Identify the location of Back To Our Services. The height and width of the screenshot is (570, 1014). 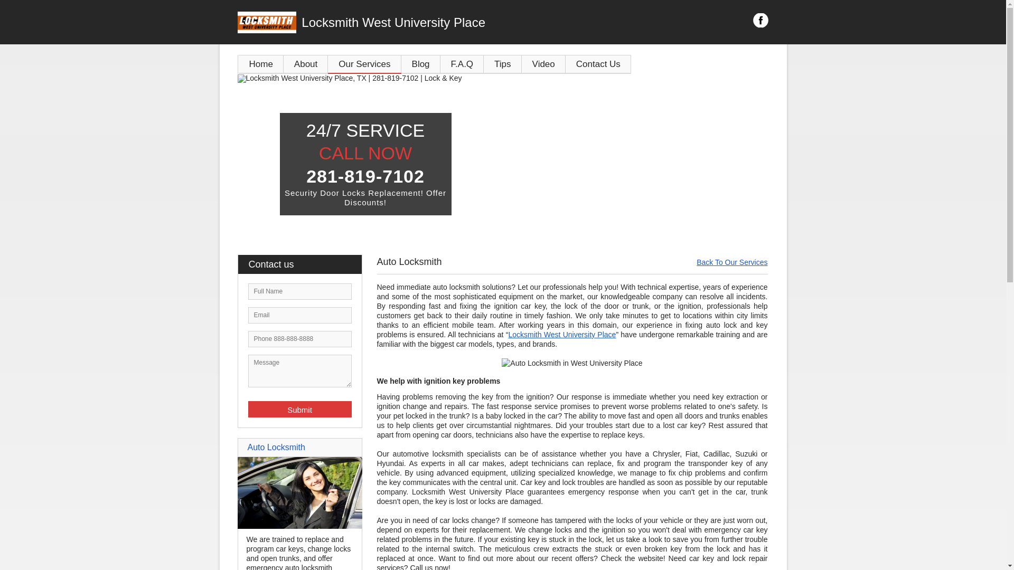
(732, 262).